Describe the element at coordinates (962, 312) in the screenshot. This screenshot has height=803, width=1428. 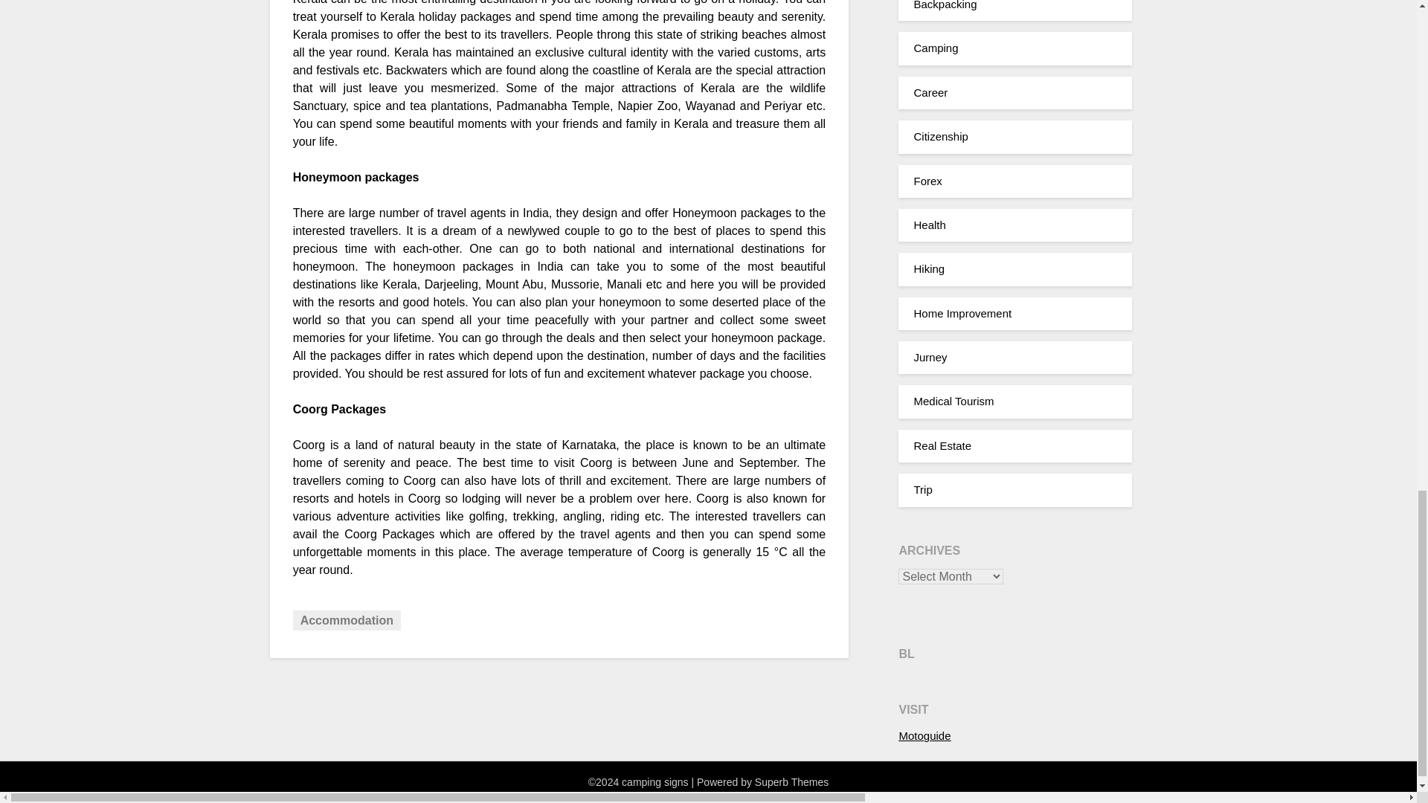
I see `Home Improvement` at that location.